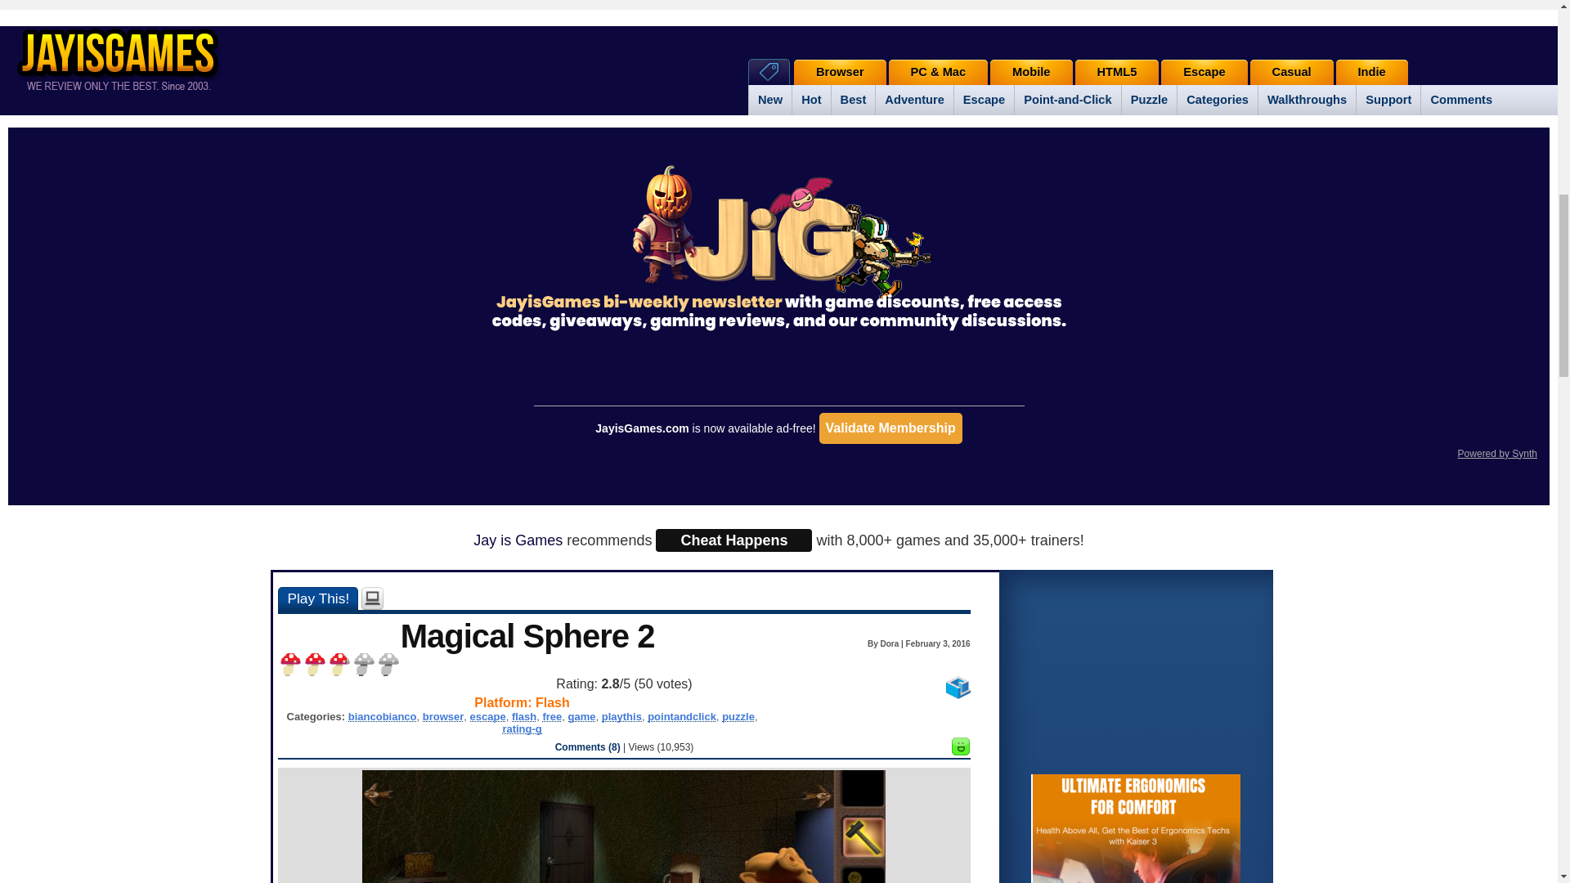  Describe the element at coordinates (733, 540) in the screenshot. I see `Cheat Happens` at that location.